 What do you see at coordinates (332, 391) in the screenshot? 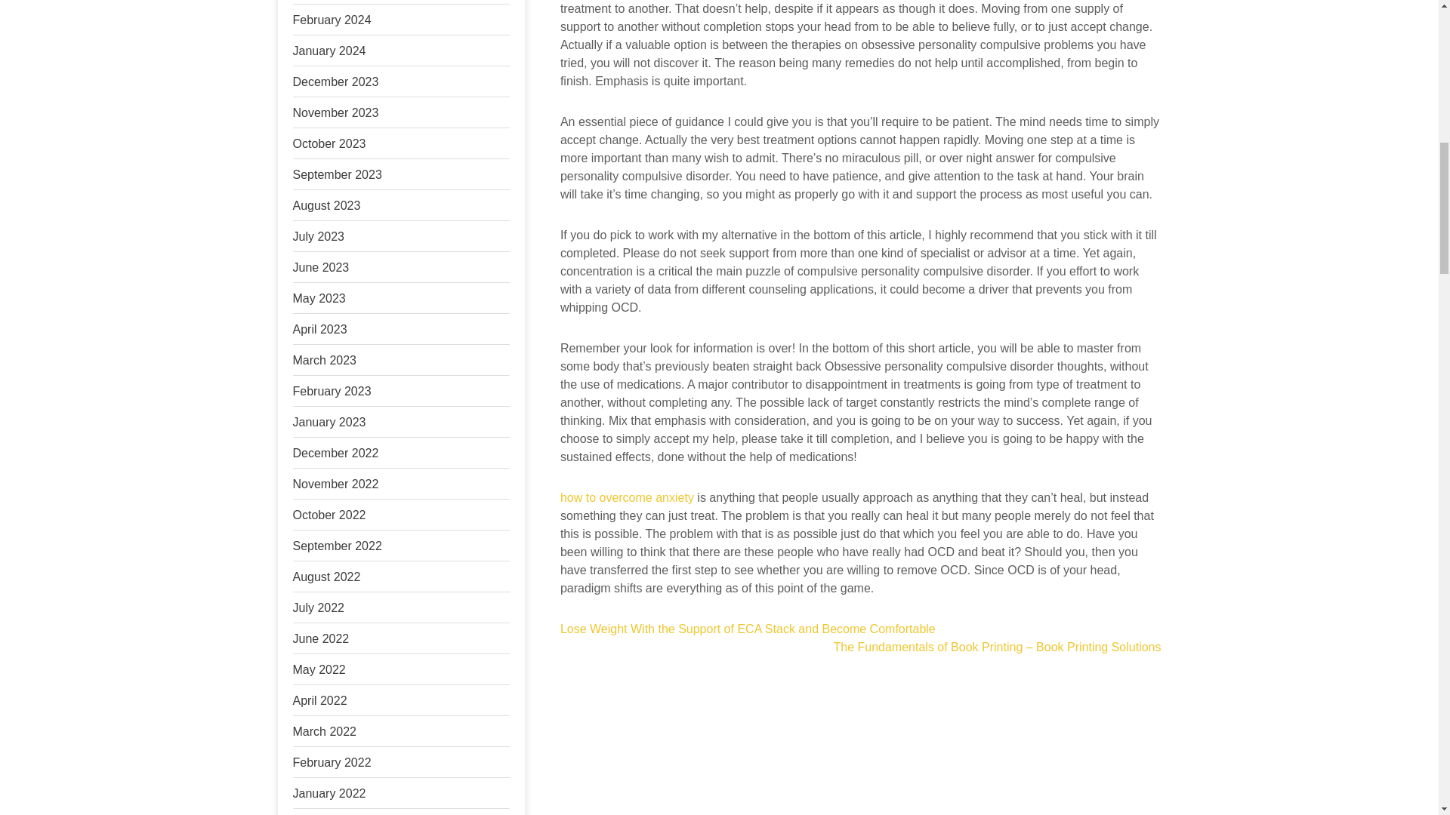
I see `February 2023` at bounding box center [332, 391].